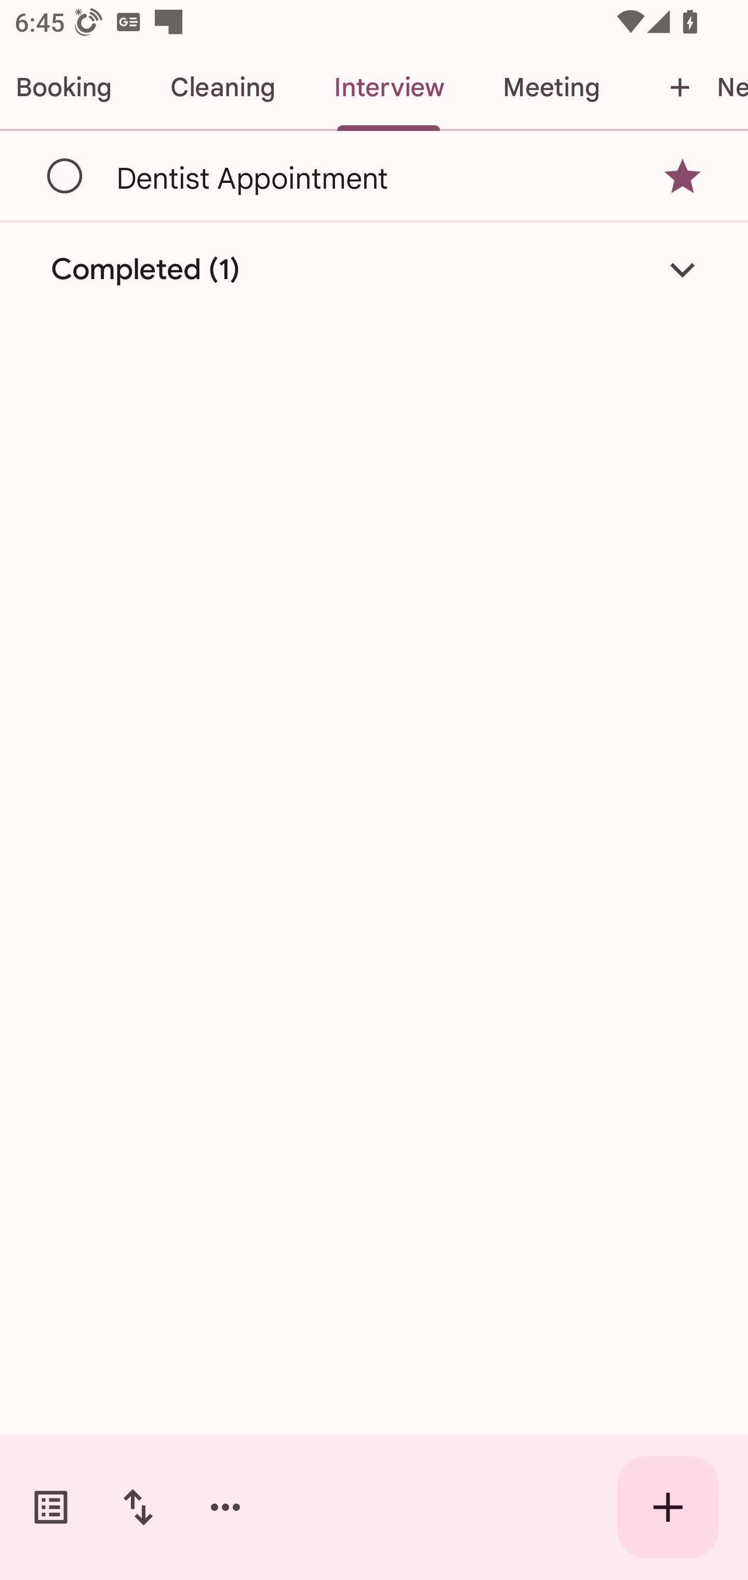  Describe the element at coordinates (222, 87) in the screenshot. I see `Cleaning` at that location.